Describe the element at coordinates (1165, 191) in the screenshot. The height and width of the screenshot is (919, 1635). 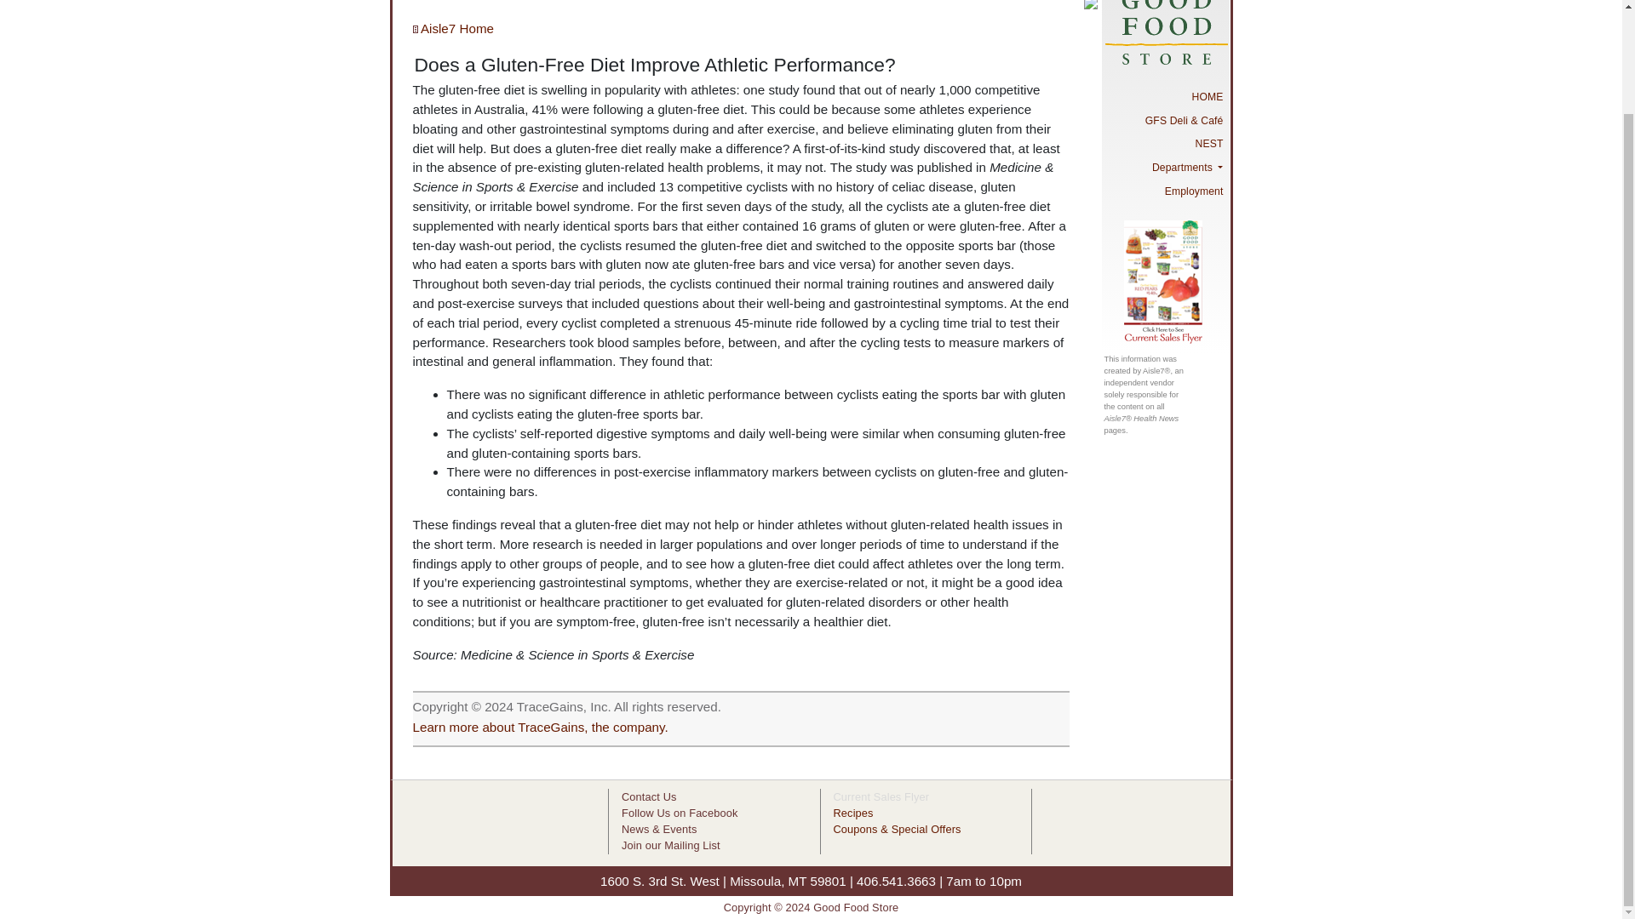
I see `Employment` at that location.